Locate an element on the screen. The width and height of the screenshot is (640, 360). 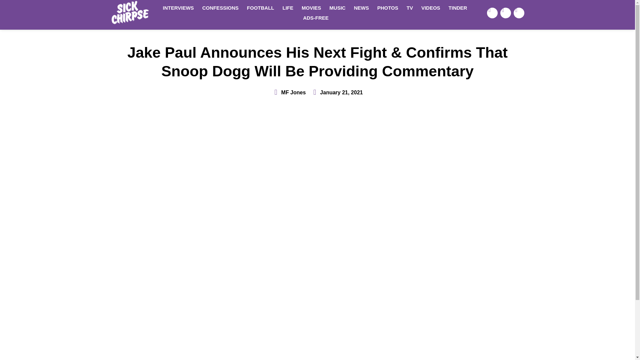
INTERVIEWS is located at coordinates (178, 8).